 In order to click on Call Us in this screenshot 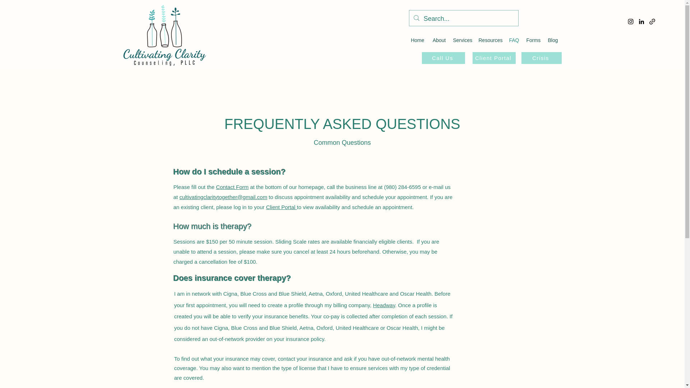, I will do `click(443, 58)`.